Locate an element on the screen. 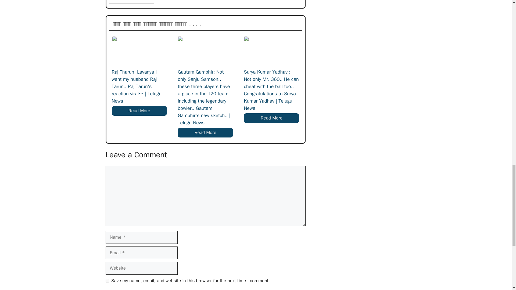 Image resolution: width=516 pixels, height=290 pixels. yes is located at coordinates (107, 280).